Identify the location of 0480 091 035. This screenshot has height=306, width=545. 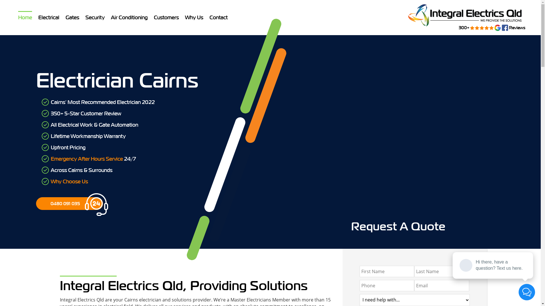
(70, 203).